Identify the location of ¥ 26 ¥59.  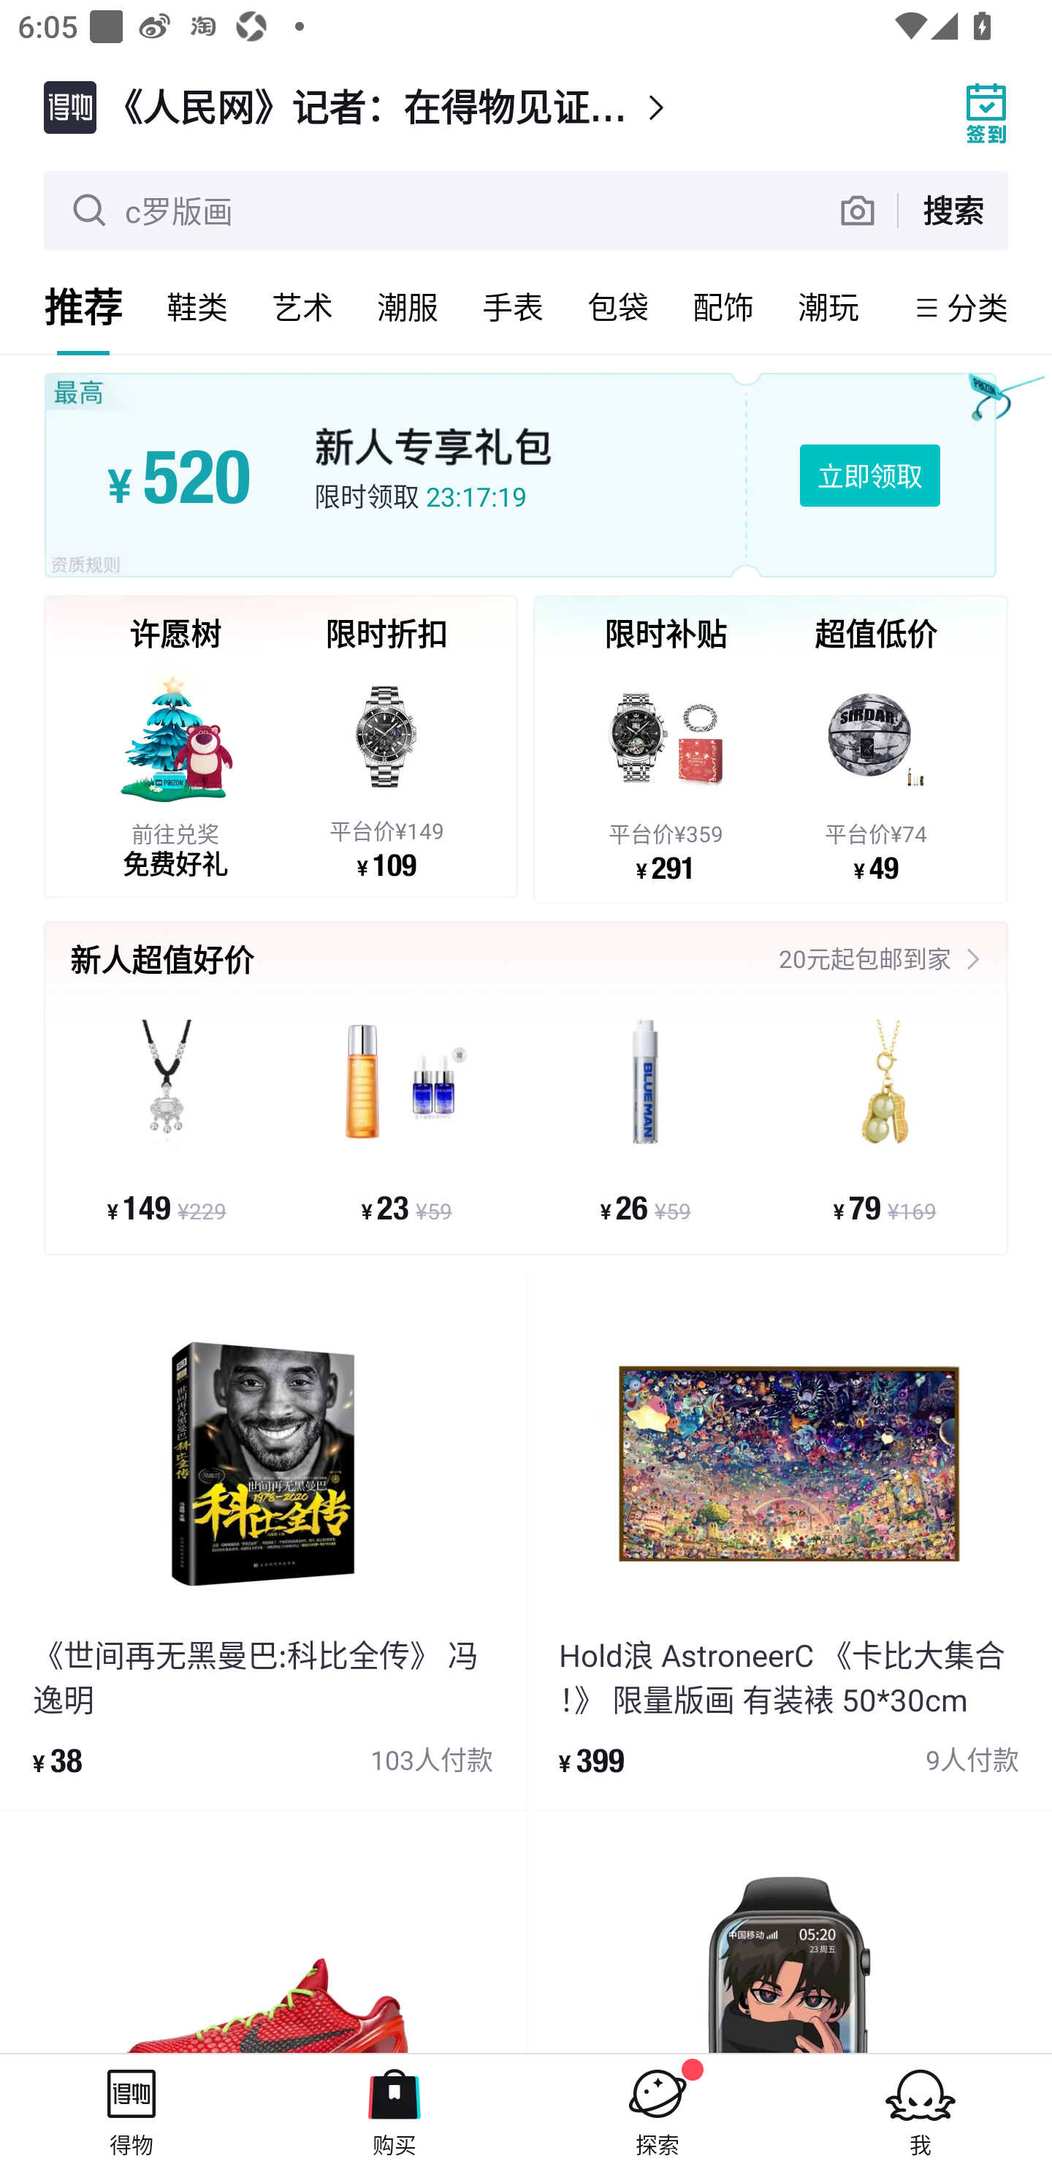
(646, 1119).